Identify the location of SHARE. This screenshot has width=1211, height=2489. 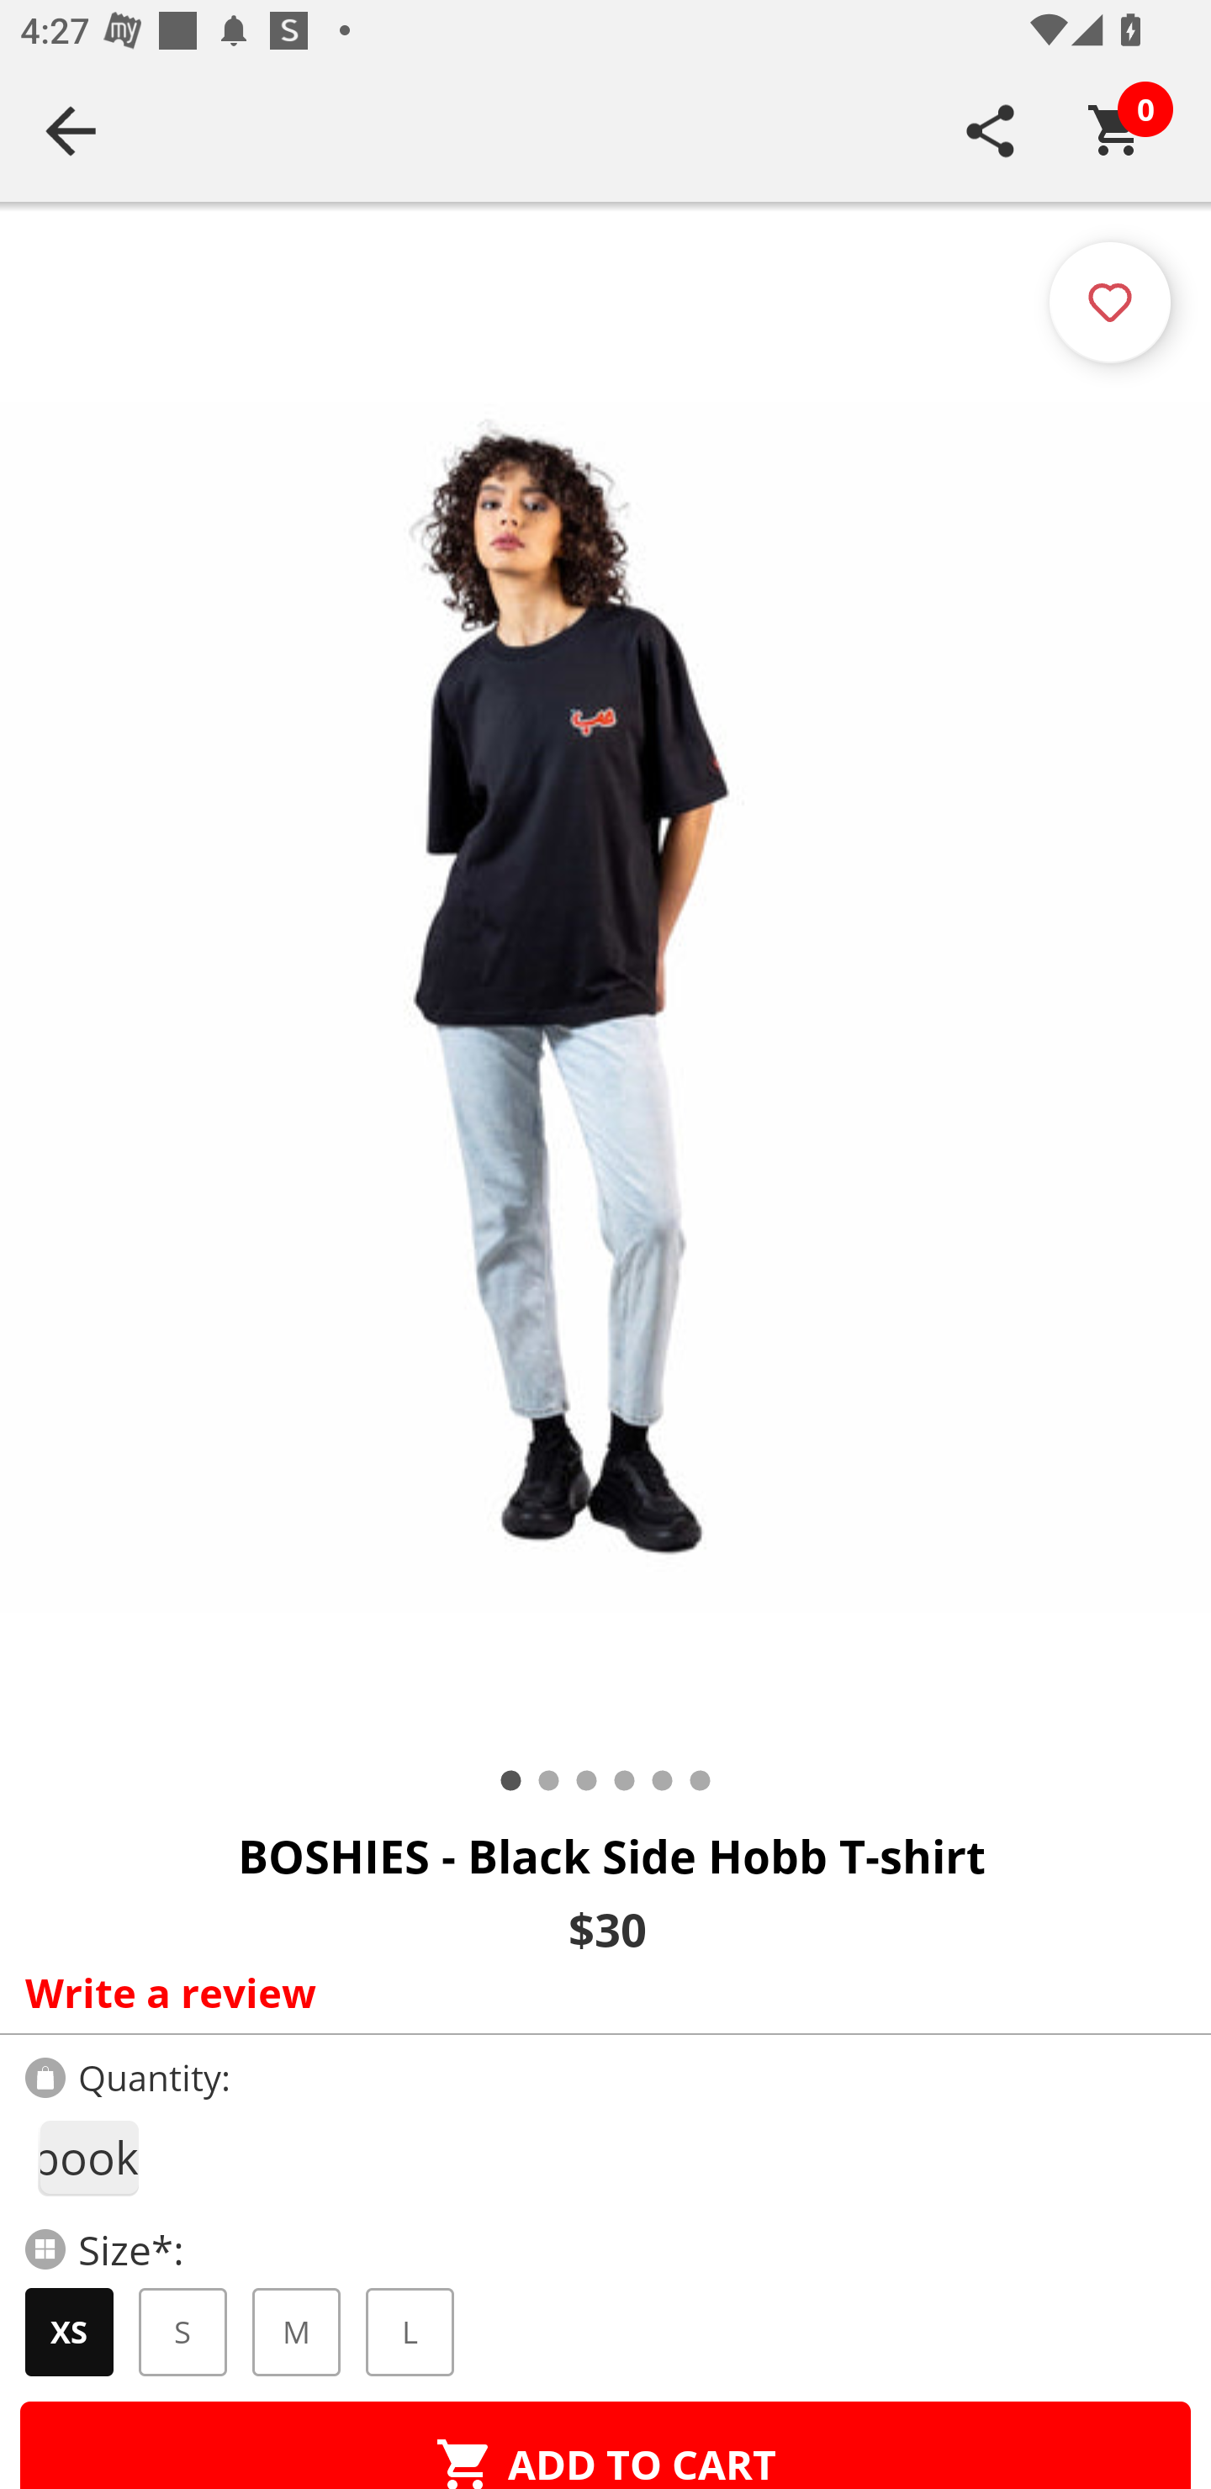
(991, 130).